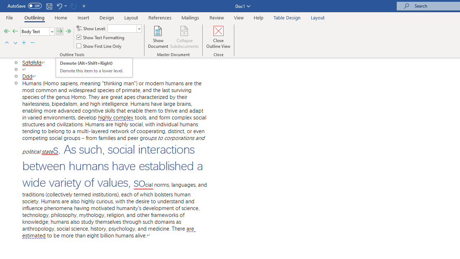 The width and height of the screenshot is (460, 259). Describe the element at coordinates (73, 6) in the screenshot. I see `Can't Repeat` at that location.